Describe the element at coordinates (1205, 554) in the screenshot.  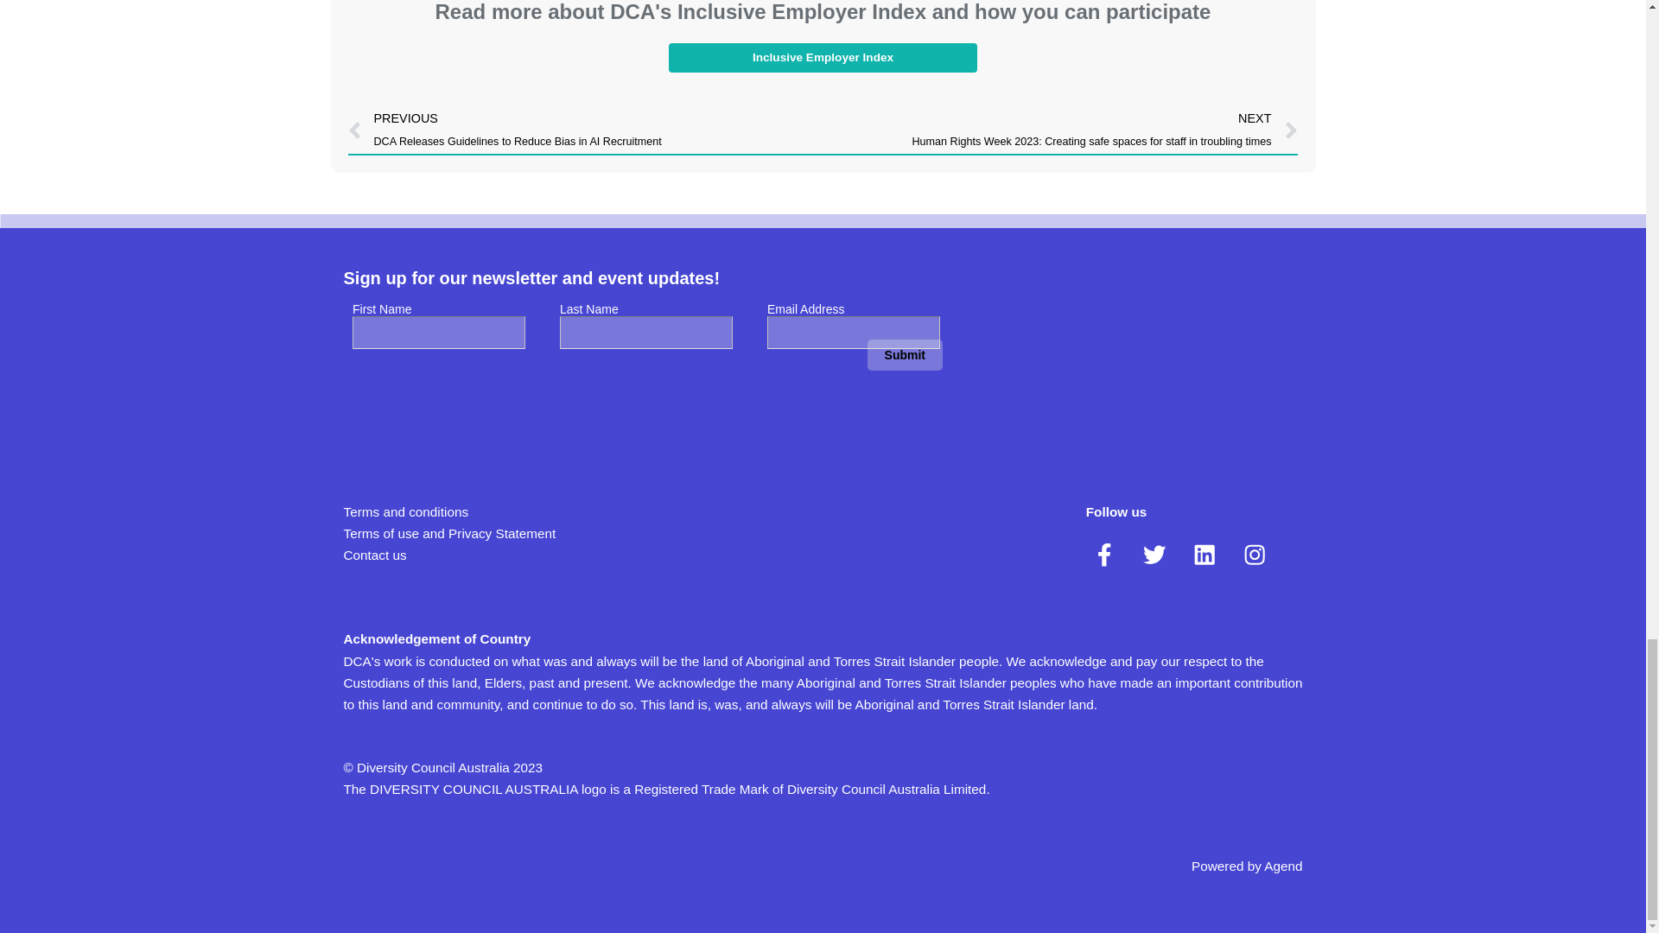
I see `LinkedIn` at that location.